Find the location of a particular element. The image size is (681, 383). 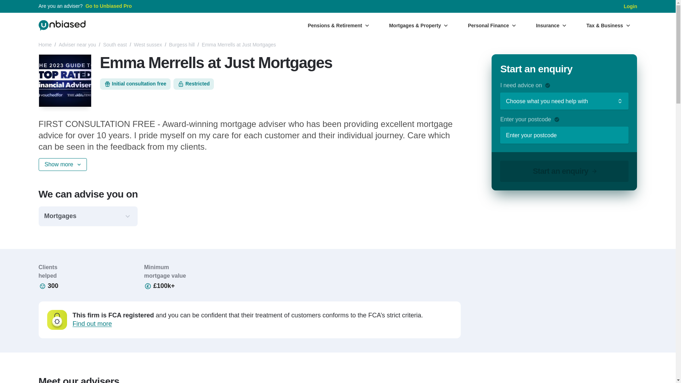

Start an enquiry is located at coordinates (564, 171).